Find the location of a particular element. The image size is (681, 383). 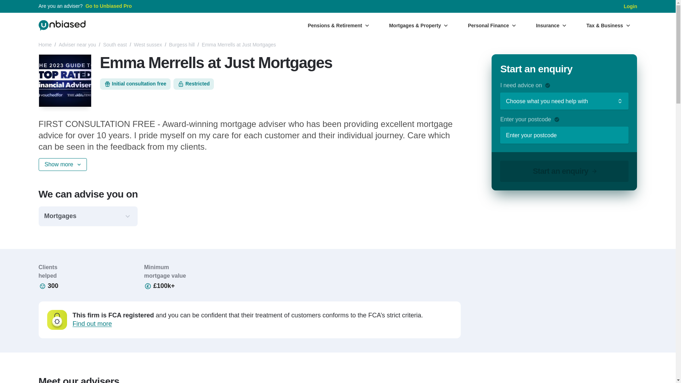

Start an enquiry is located at coordinates (564, 171).